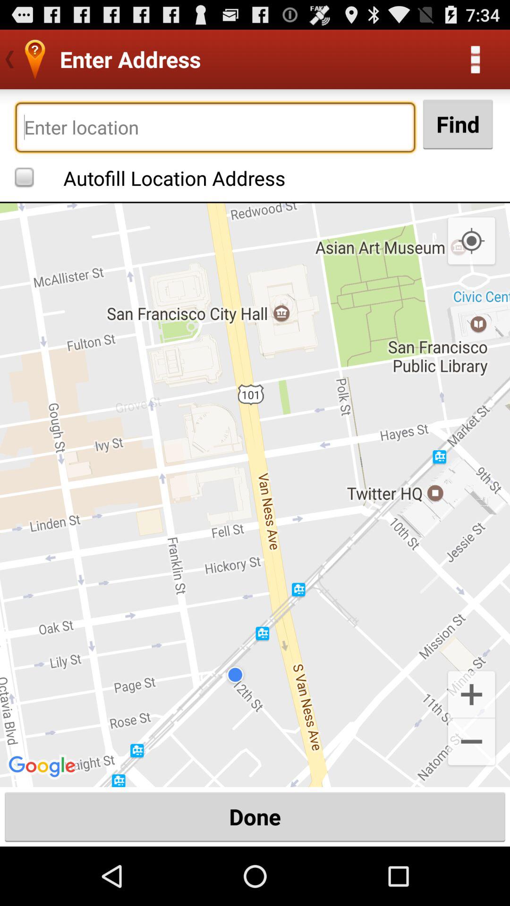 The width and height of the screenshot is (510, 906). I want to click on jump to find, so click(458, 124).